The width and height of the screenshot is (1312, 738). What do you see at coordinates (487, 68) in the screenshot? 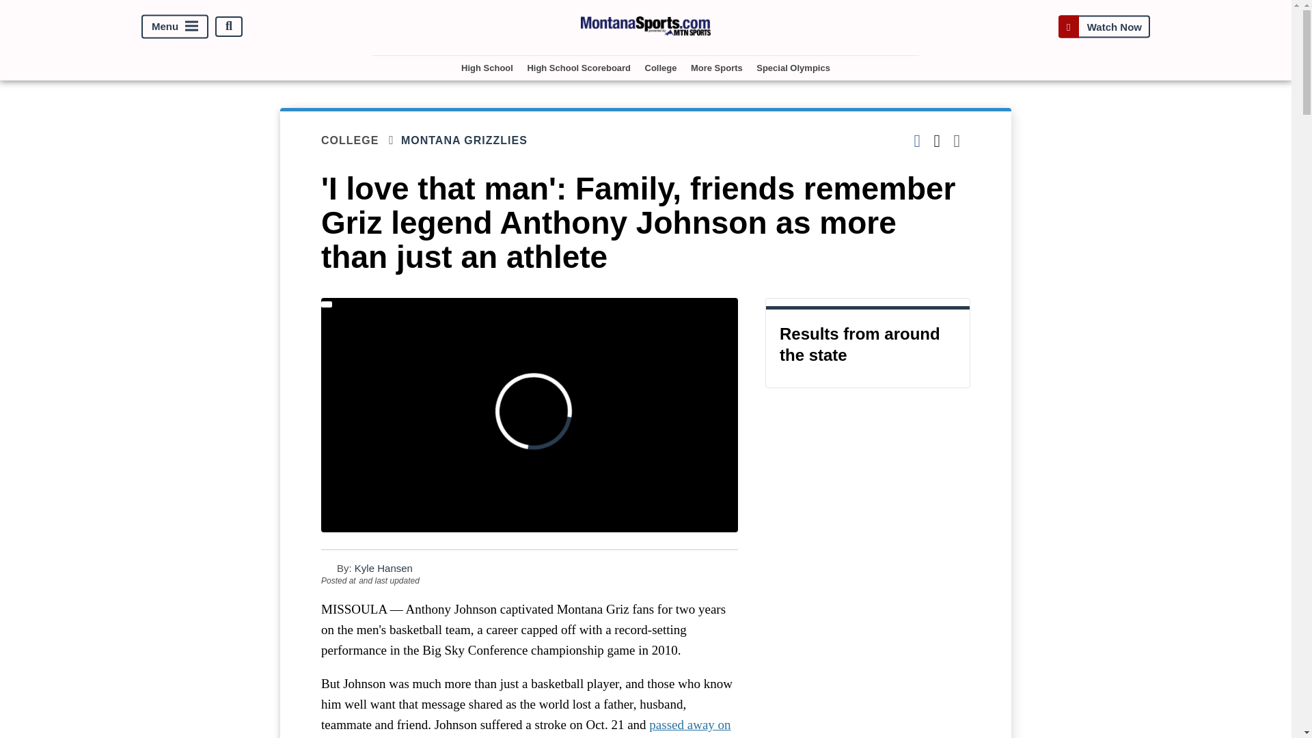
I see `High School` at bounding box center [487, 68].